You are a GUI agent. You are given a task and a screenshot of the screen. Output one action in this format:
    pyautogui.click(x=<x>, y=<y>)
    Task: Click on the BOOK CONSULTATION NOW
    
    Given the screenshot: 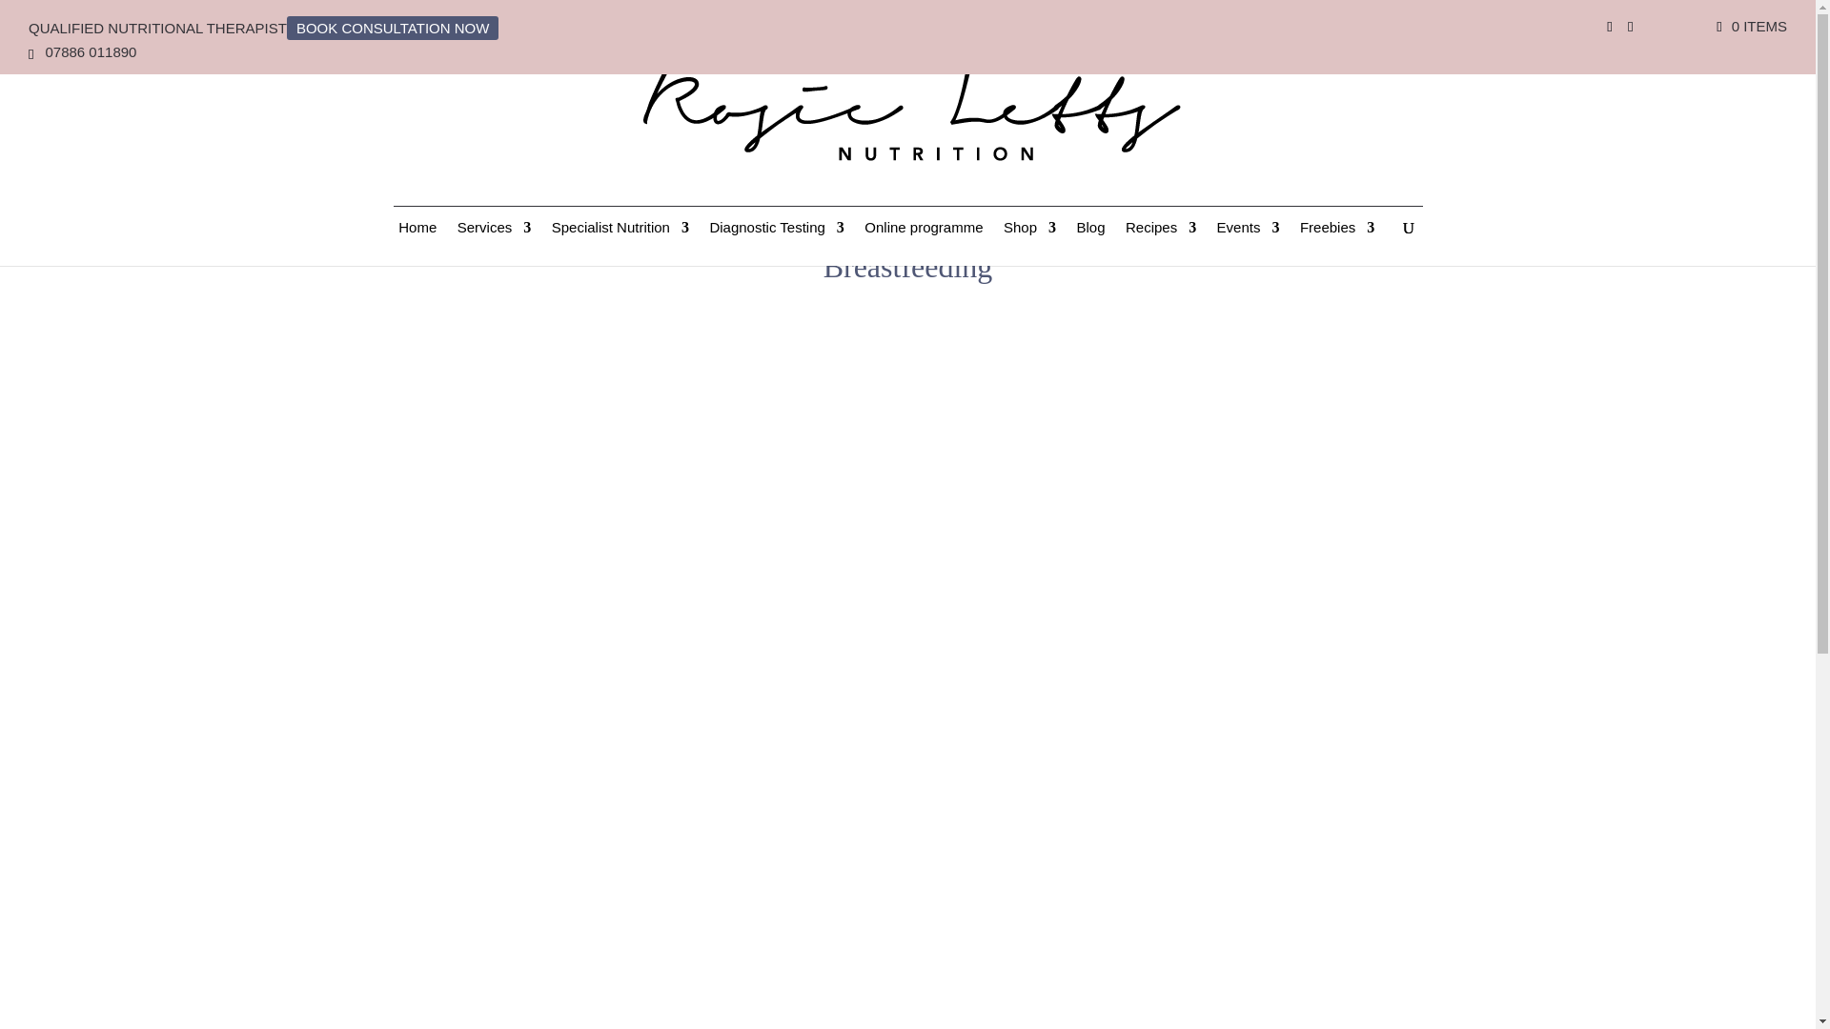 What is the action you would take?
    pyautogui.click(x=393, y=27)
    